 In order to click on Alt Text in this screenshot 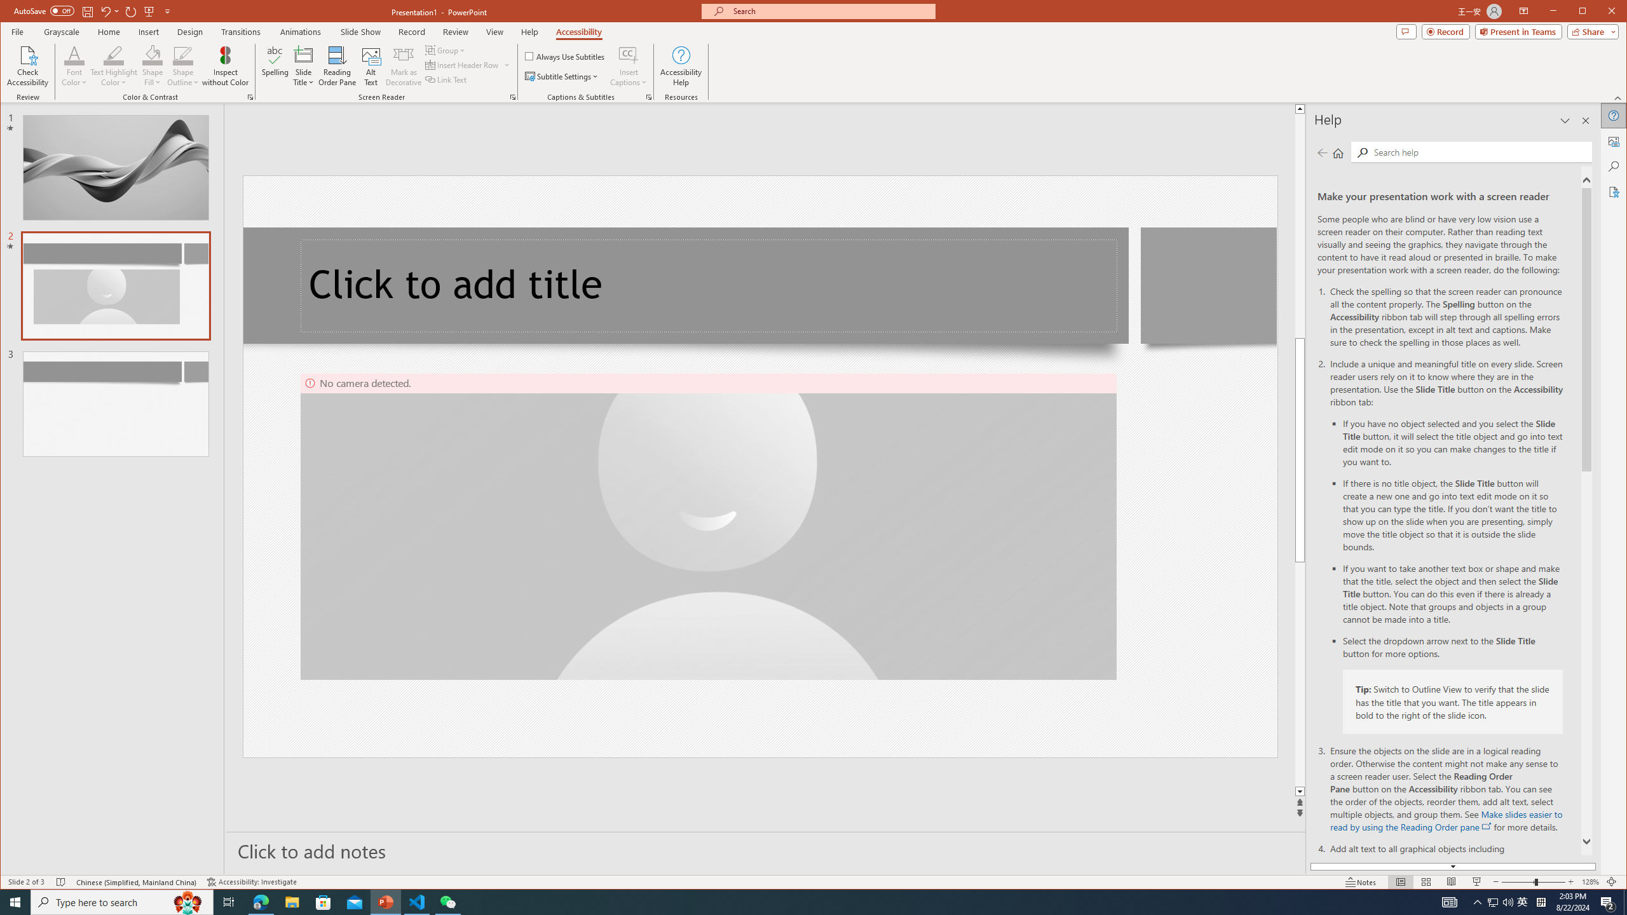, I will do `click(371, 66)`.